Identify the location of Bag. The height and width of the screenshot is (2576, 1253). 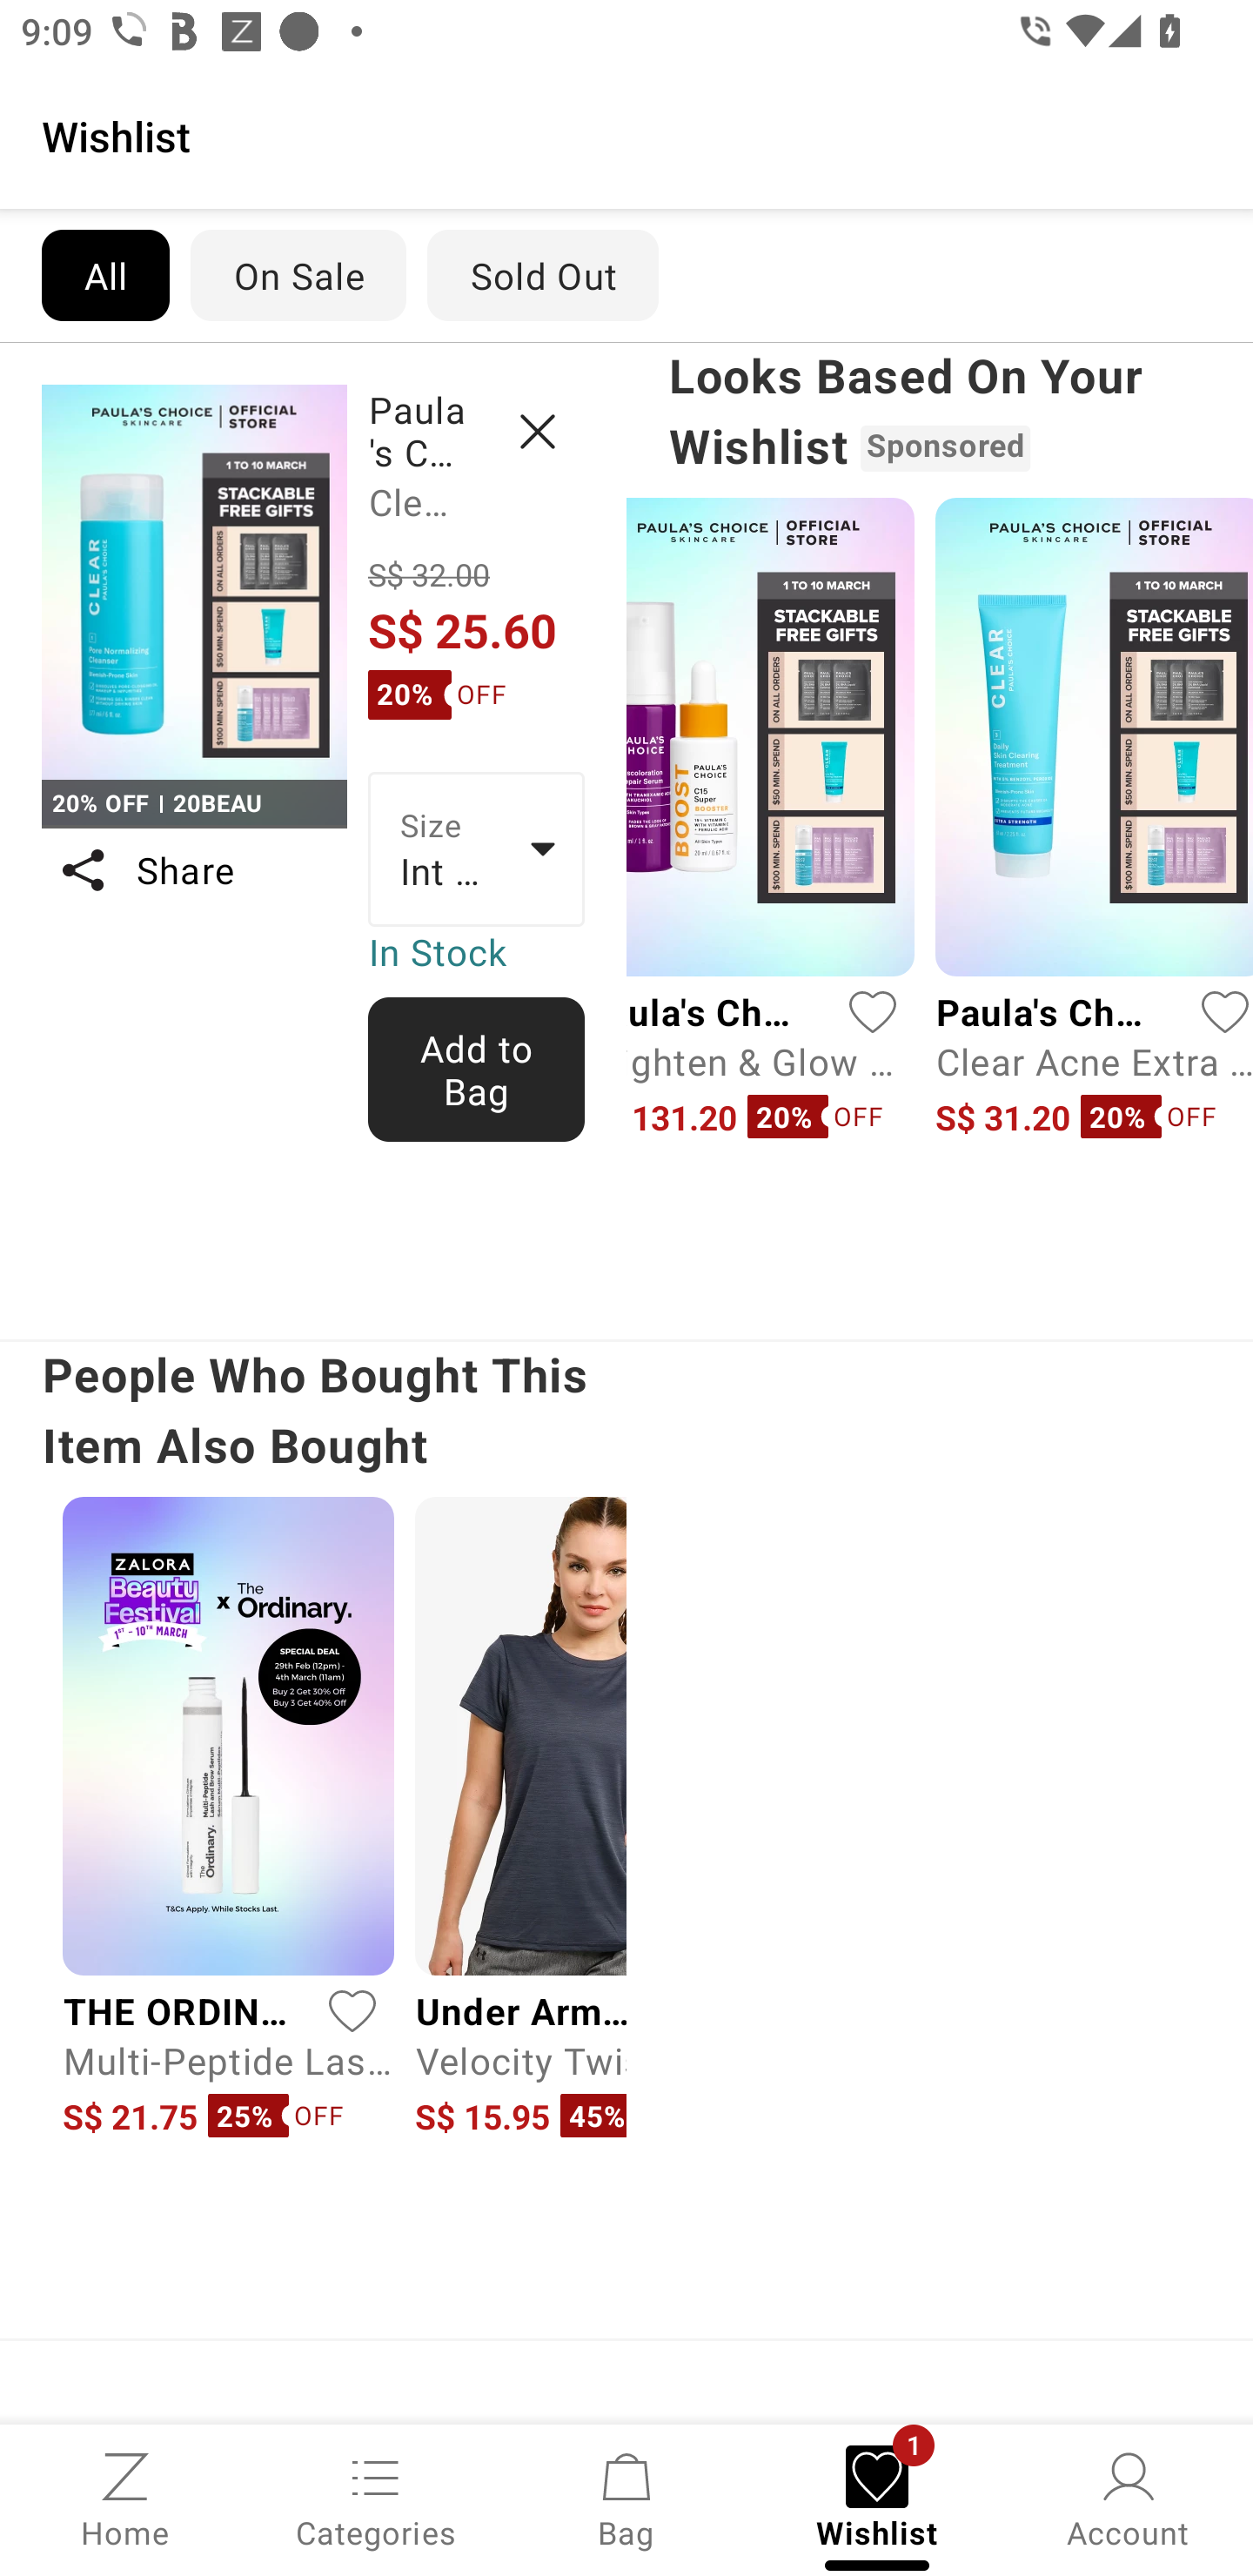
(626, 2498).